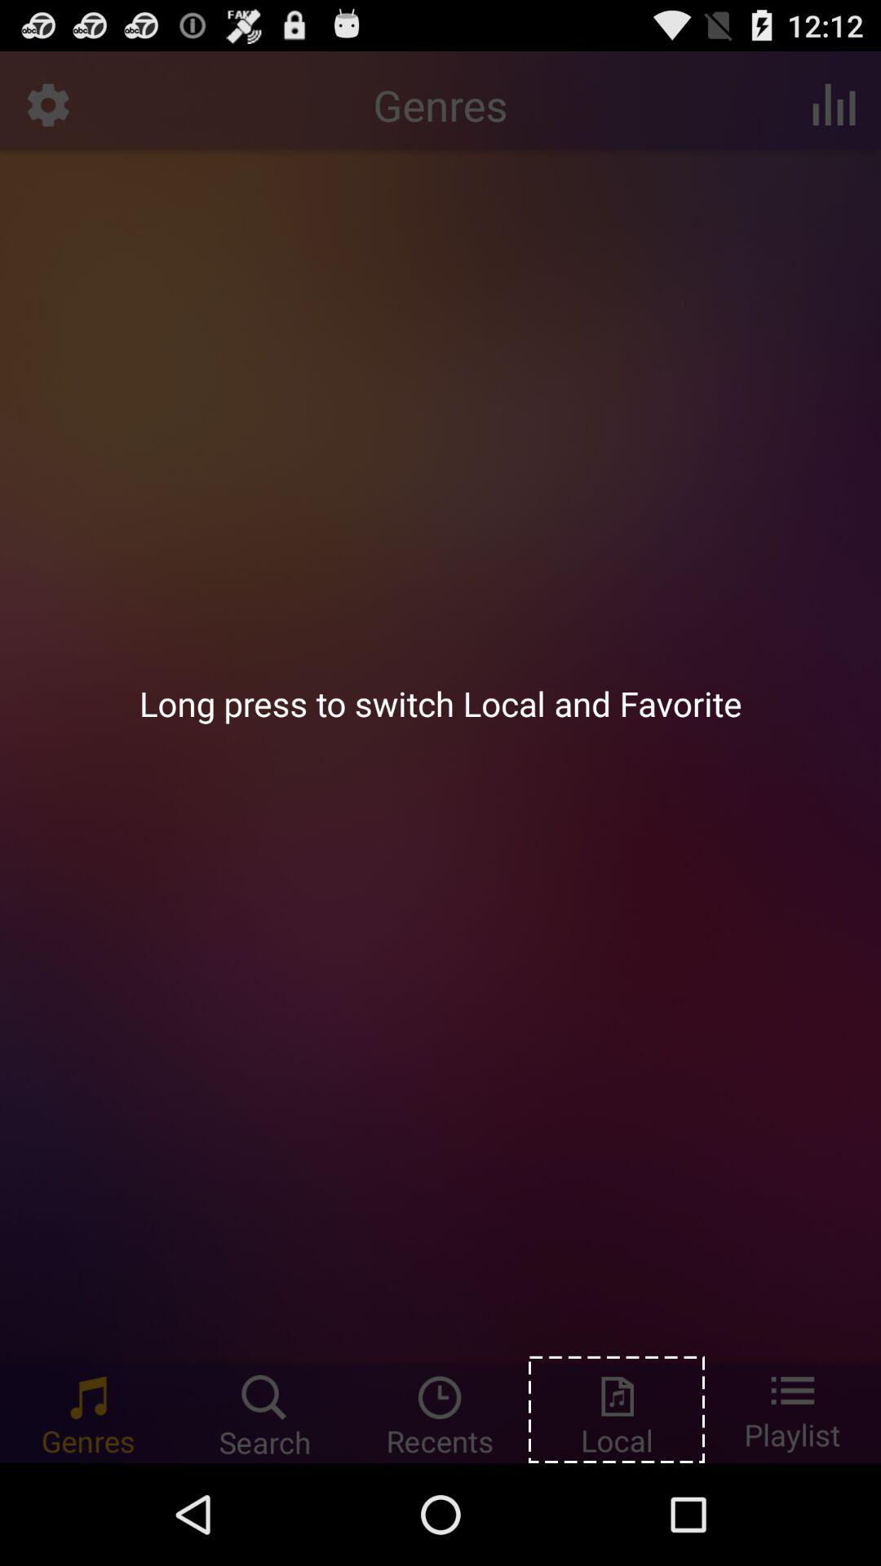 The image size is (881, 1566). What do you see at coordinates (834, 104) in the screenshot?
I see `launch icon at the top right corner` at bounding box center [834, 104].